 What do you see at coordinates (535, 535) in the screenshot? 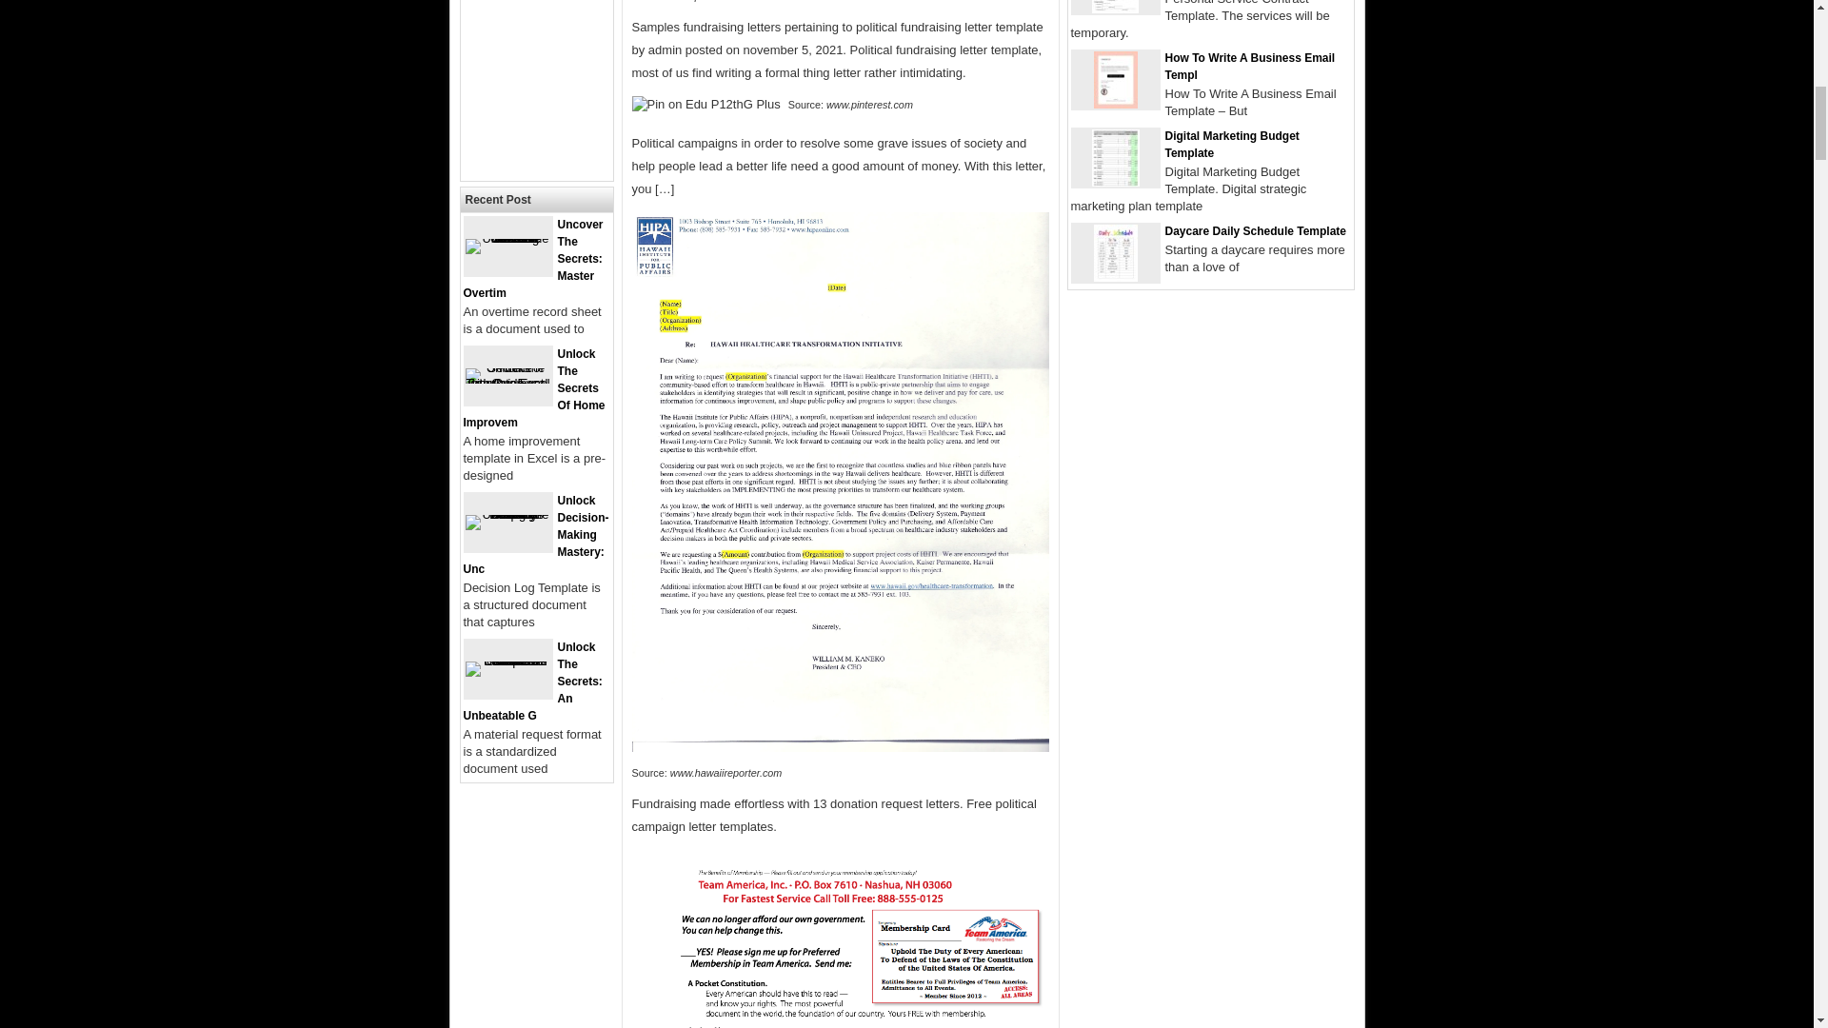
I see `Unlock Decision-Making Mastery: Unc` at bounding box center [535, 535].